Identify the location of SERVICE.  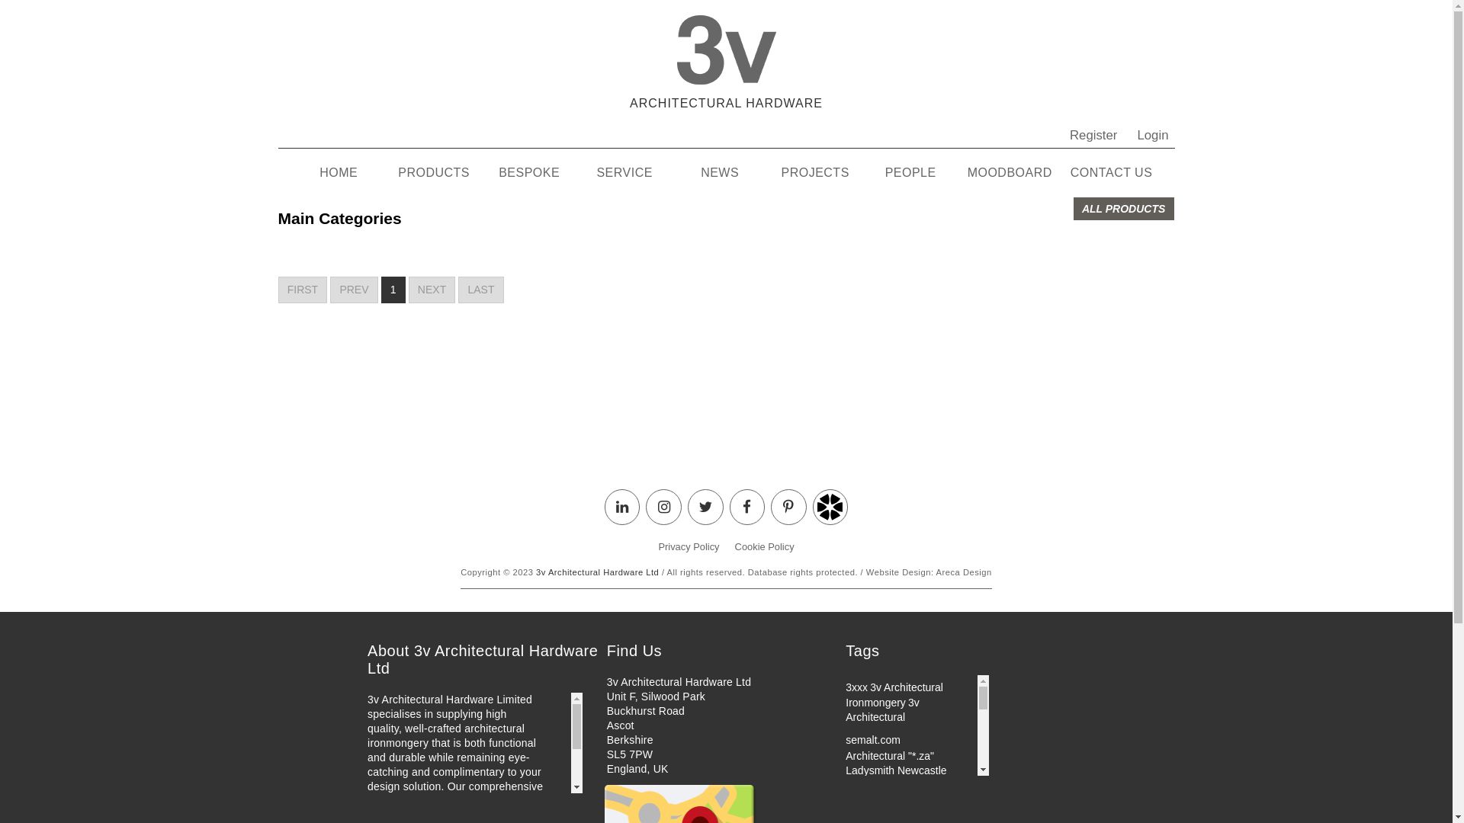
(625, 173).